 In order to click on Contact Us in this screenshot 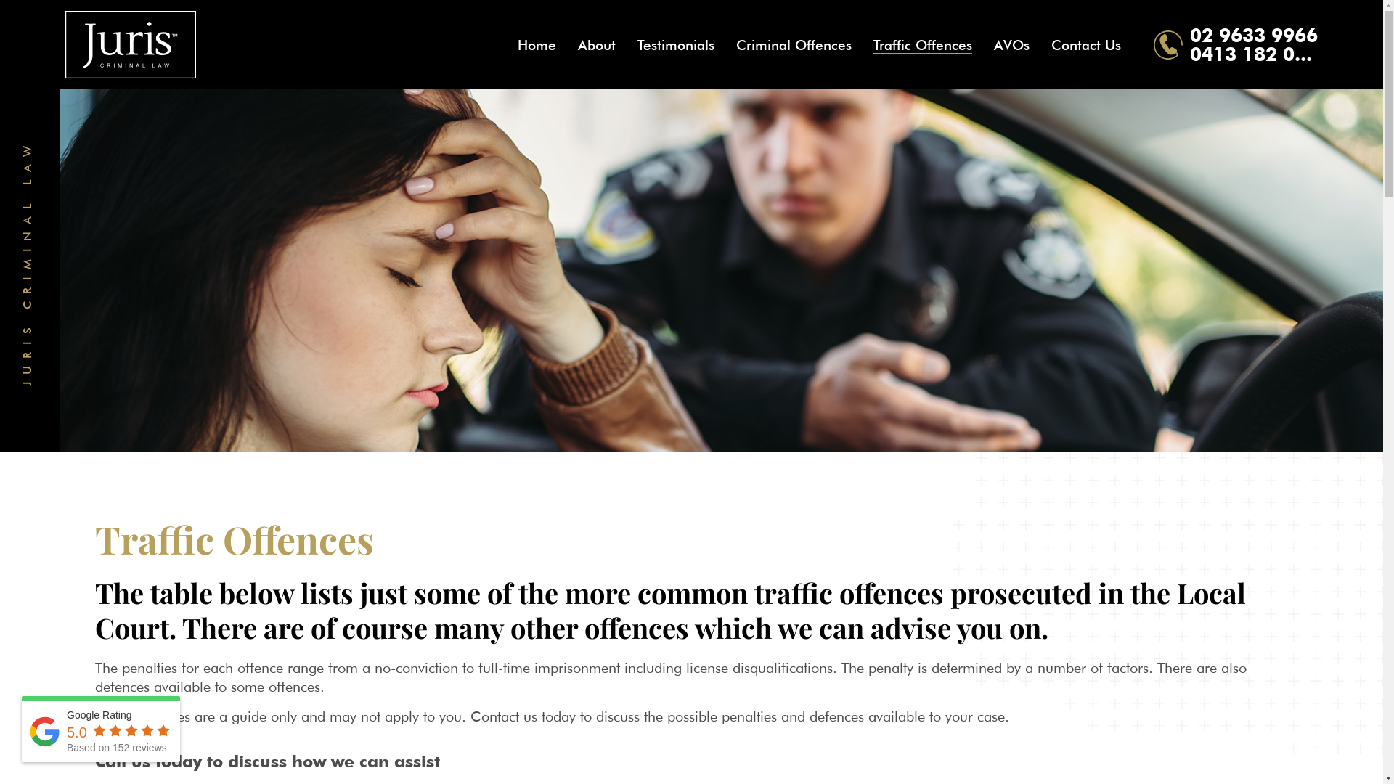, I will do `click(1086, 45)`.